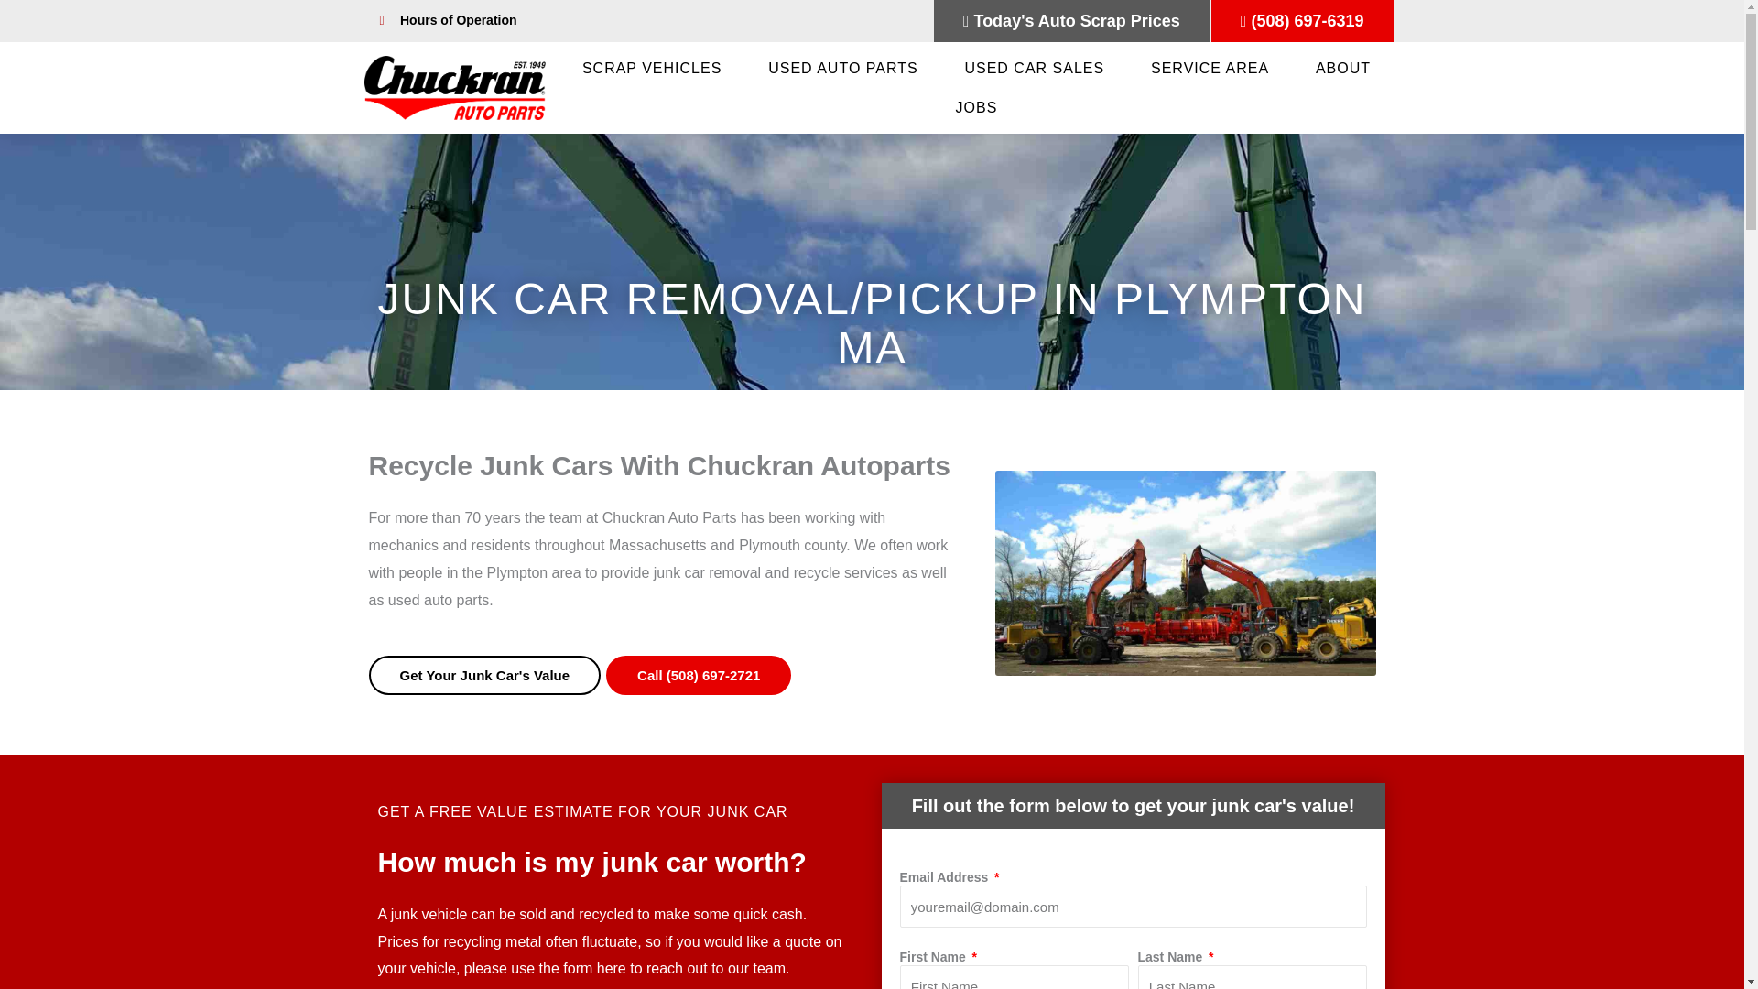 The height and width of the screenshot is (989, 1758). What do you see at coordinates (483, 676) in the screenshot?
I see `Get Your Junk Car's Value` at bounding box center [483, 676].